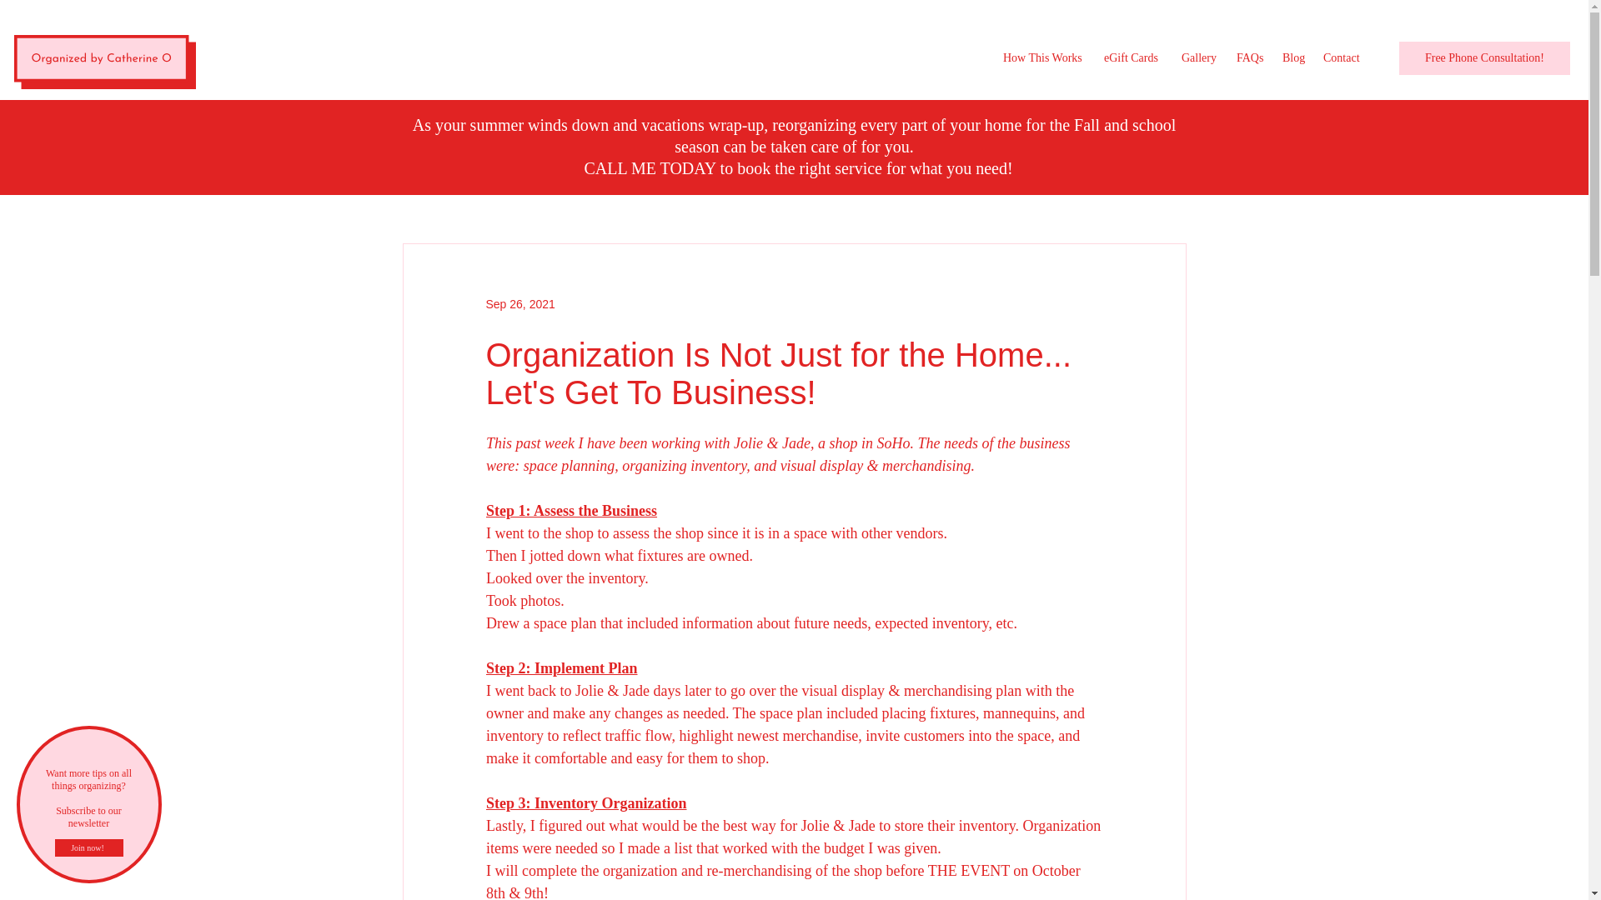 The width and height of the screenshot is (1601, 900). Describe the element at coordinates (1484, 57) in the screenshot. I see `Free Phone Consultation!` at that location.